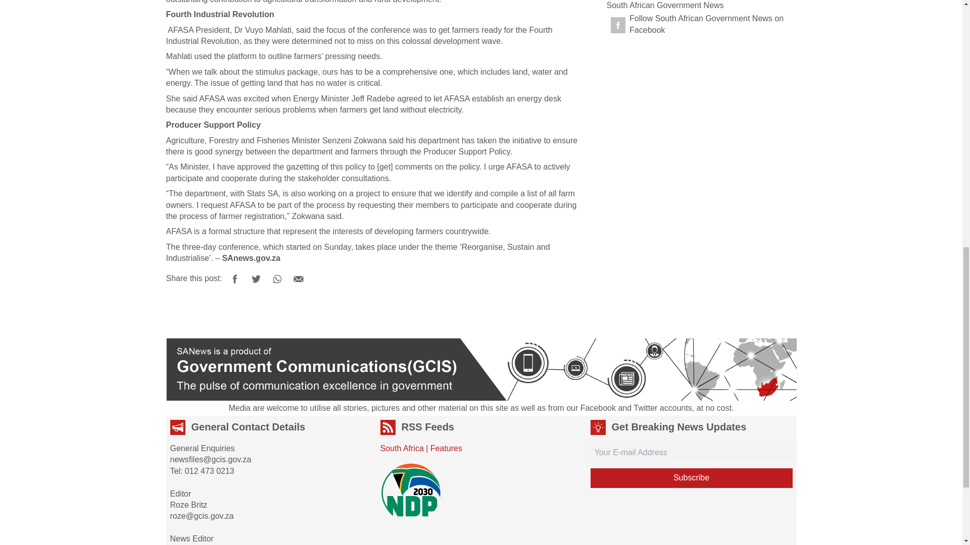  I want to click on Share on WhatsApp, so click(277, 279).